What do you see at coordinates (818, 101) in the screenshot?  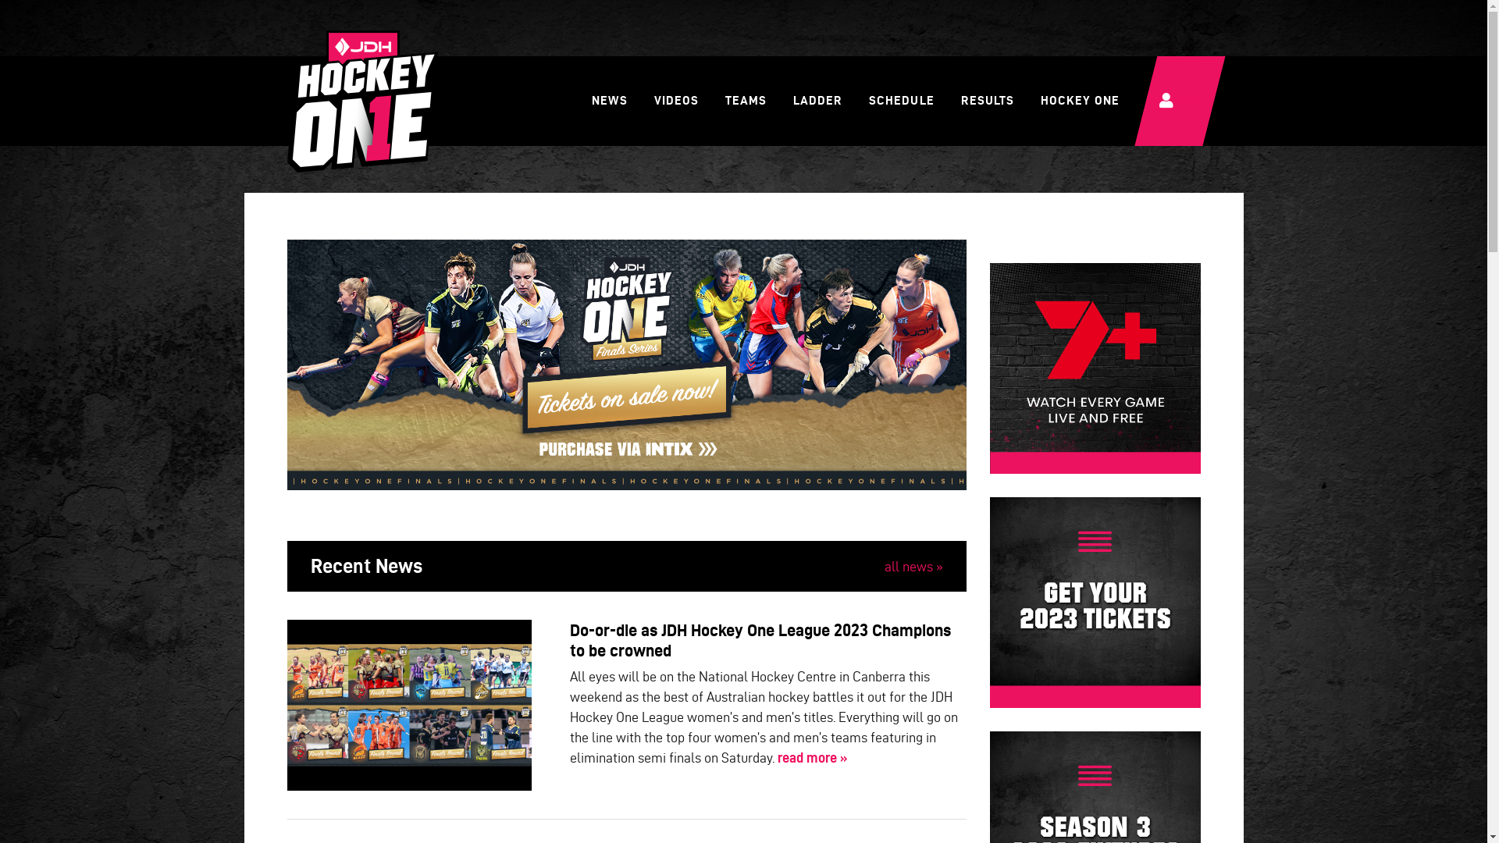 I see `LADDER` at bounding box center [818, 101].